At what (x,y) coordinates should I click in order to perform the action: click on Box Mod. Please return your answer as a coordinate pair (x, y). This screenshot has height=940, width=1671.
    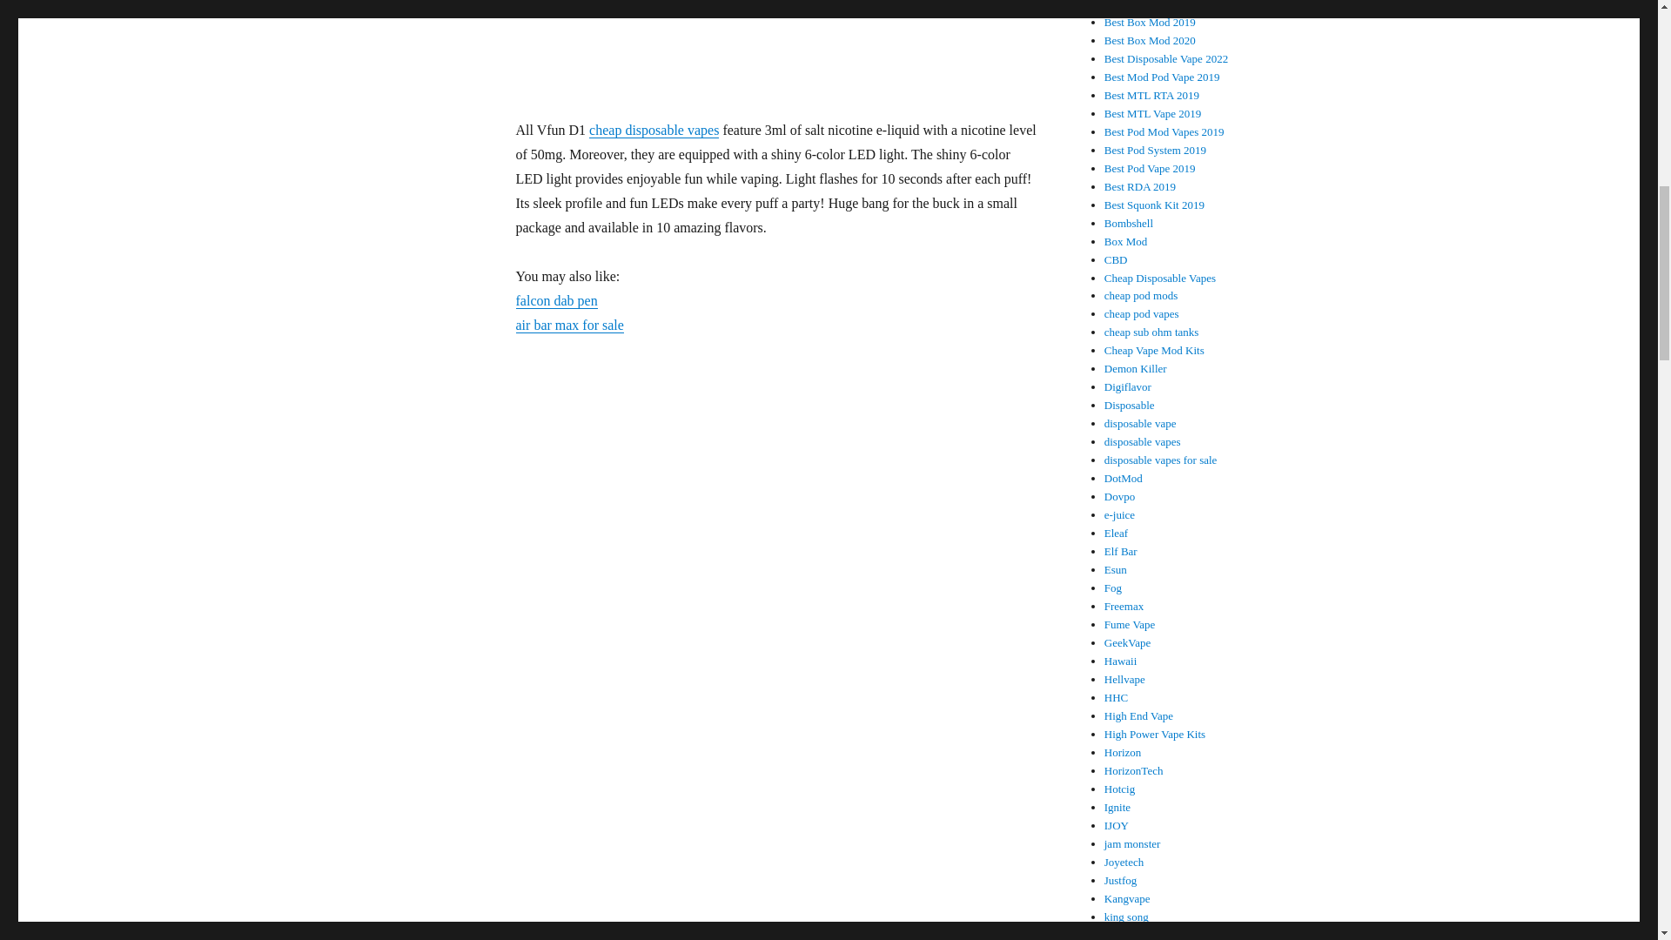
    Looking at the image, I should click on (1125, 242).